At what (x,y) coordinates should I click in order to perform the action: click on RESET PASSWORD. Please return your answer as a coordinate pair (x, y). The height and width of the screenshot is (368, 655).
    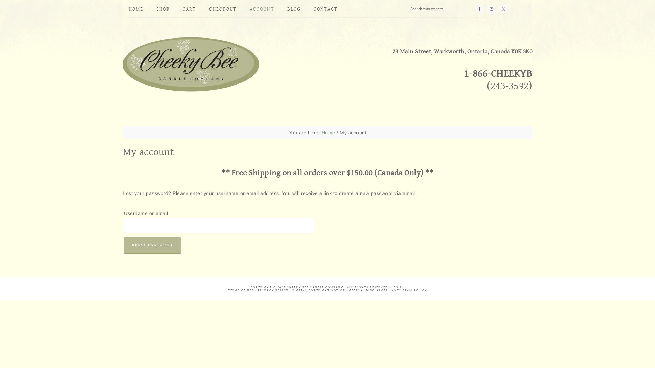
    Looking at the image, I should click on (152, 245).